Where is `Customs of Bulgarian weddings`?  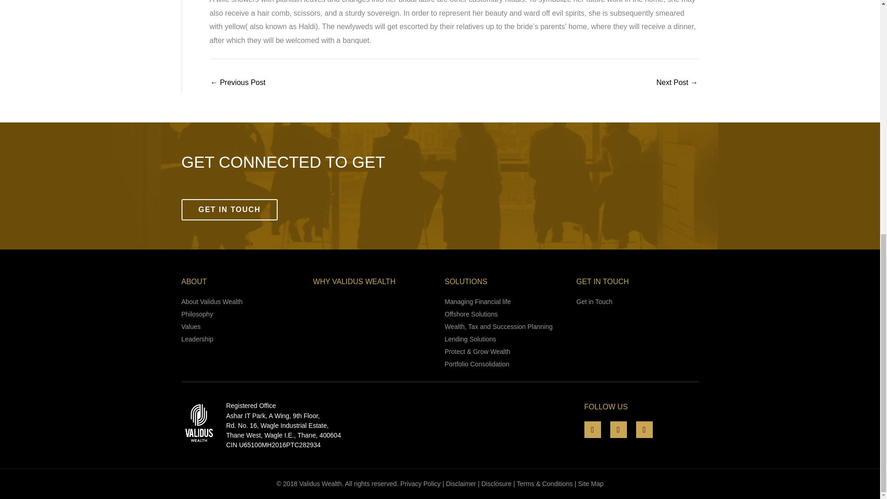 Customs of Bulgarian weddings is located at coordinates (677, 83).